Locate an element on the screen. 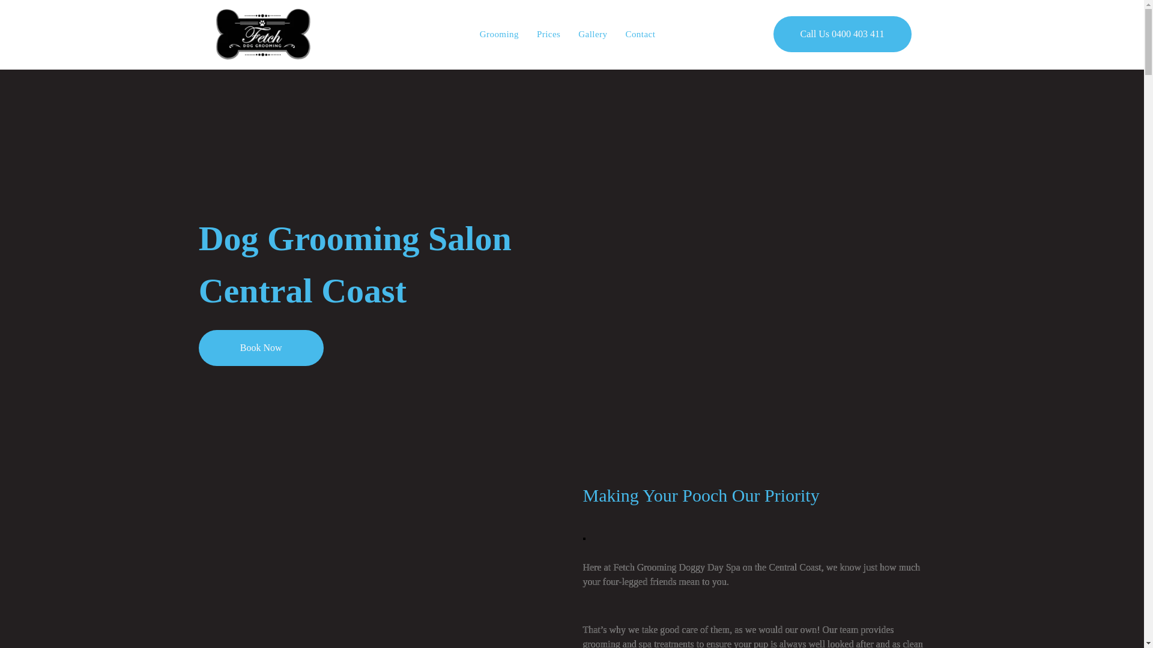  Dog Grooming Central Coast | Fetch Dog Grooming is located at coordinates (262, 35).